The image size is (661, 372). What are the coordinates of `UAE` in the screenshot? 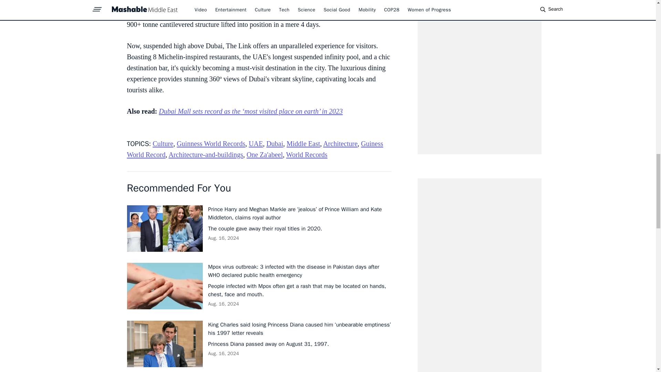 It's located at (256, 143).